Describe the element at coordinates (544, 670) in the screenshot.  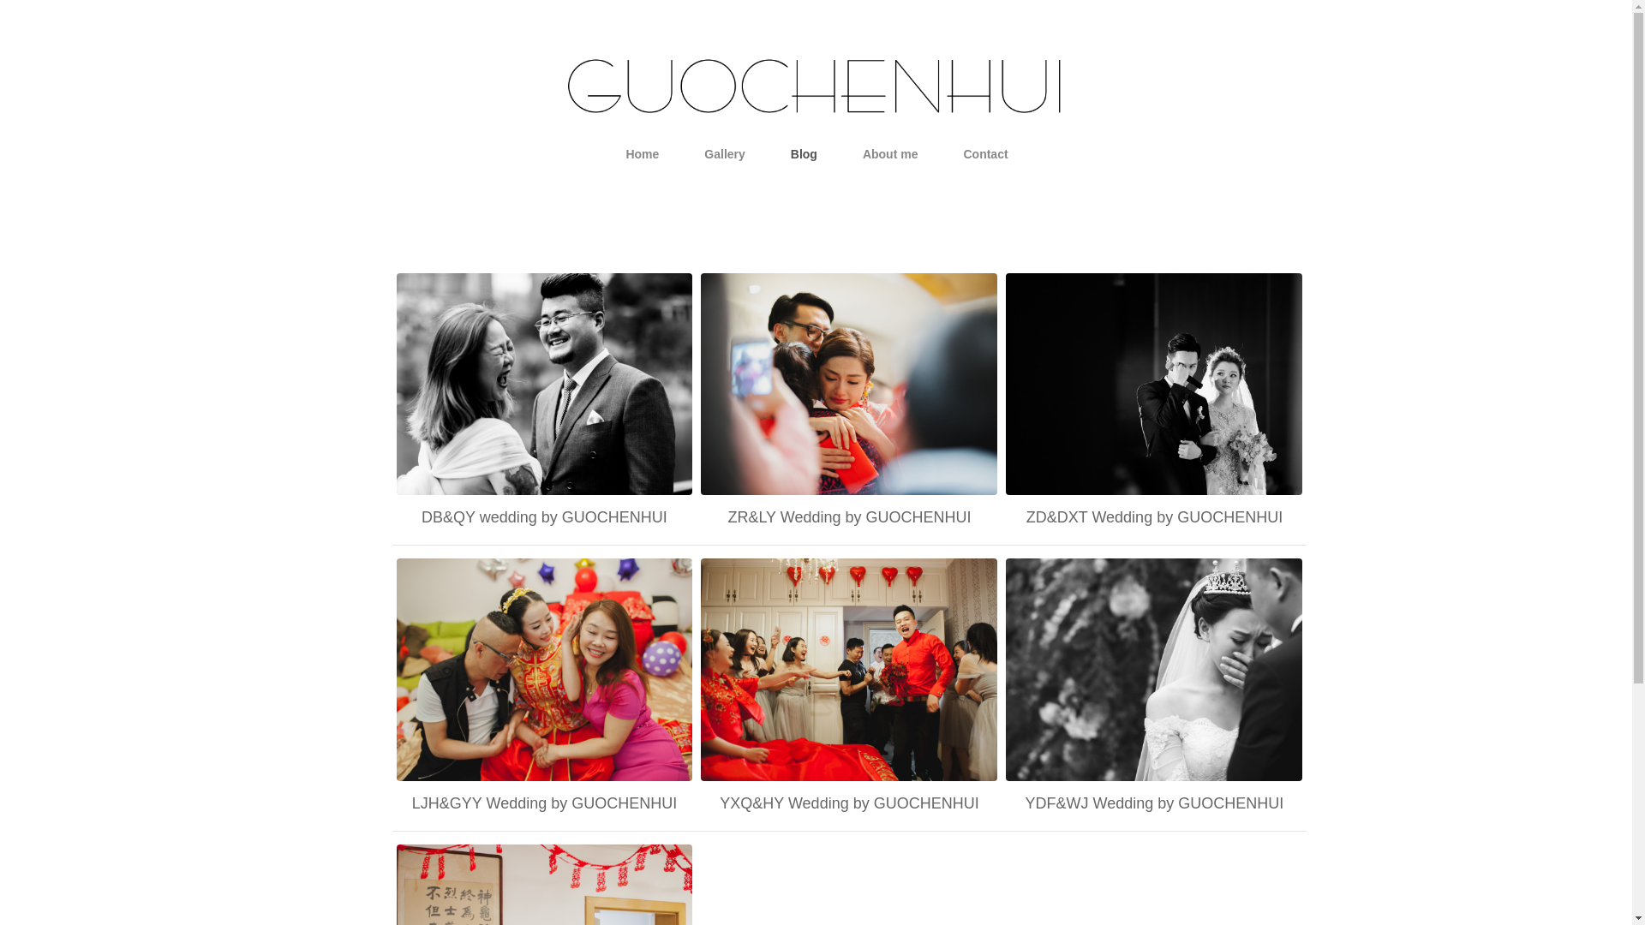
I see `LJH&GYY Wedding by GUOCHENHUI` at that location.